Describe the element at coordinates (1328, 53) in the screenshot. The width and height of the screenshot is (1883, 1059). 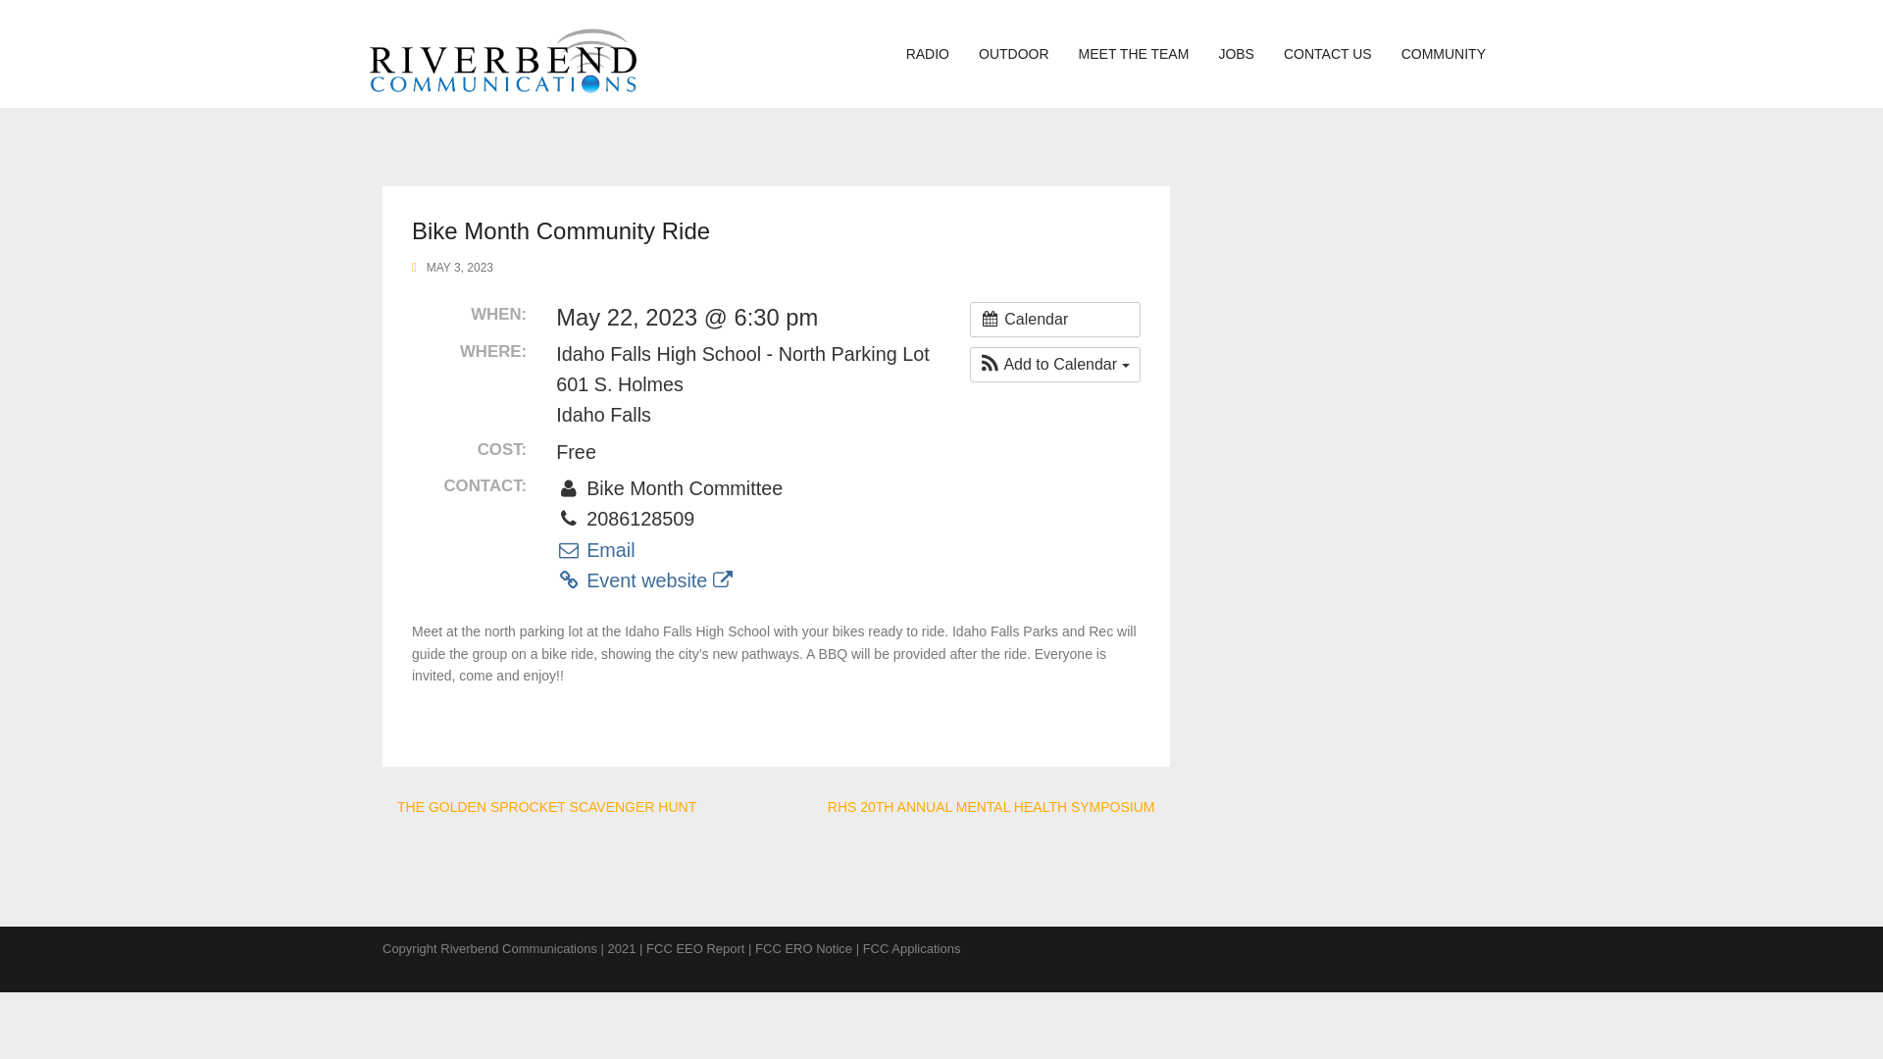
I see `CONTACT US` at that location.